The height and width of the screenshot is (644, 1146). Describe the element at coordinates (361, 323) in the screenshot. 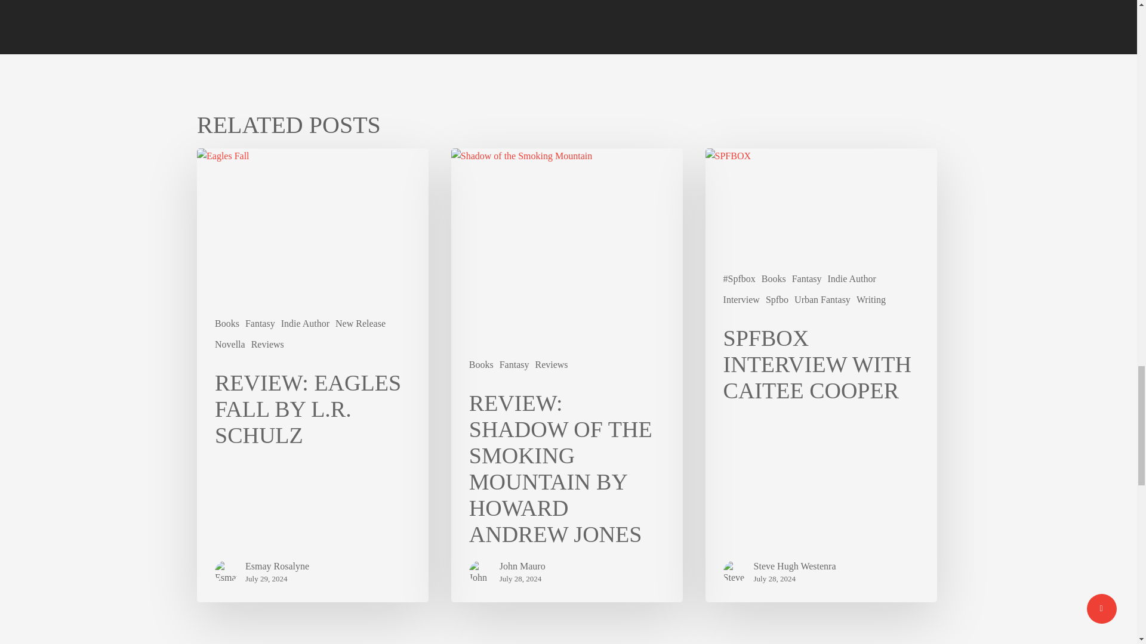

I see `New Release` at that location.